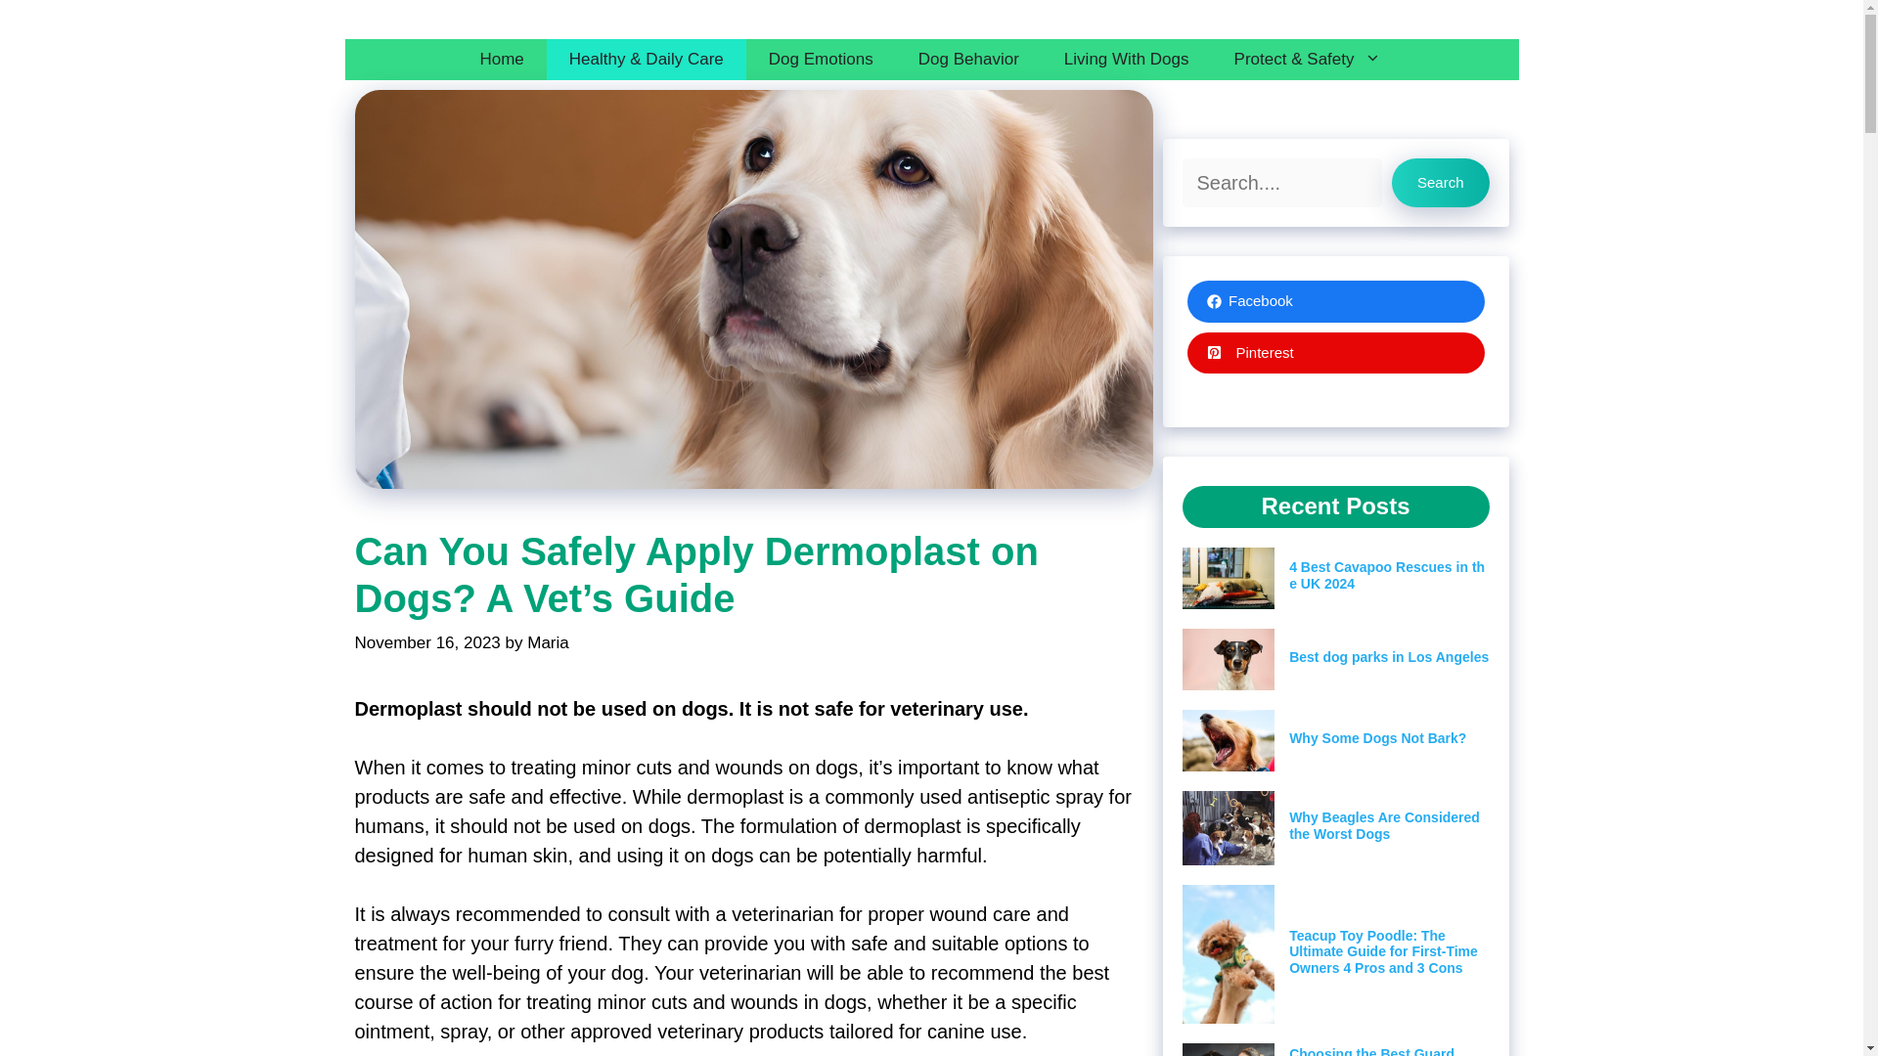 The image size is (1878, 1056). What do you see at coordinates (1336, 301) in the screenshot?
I see `Facebook` at bounding box center [1336, 301].